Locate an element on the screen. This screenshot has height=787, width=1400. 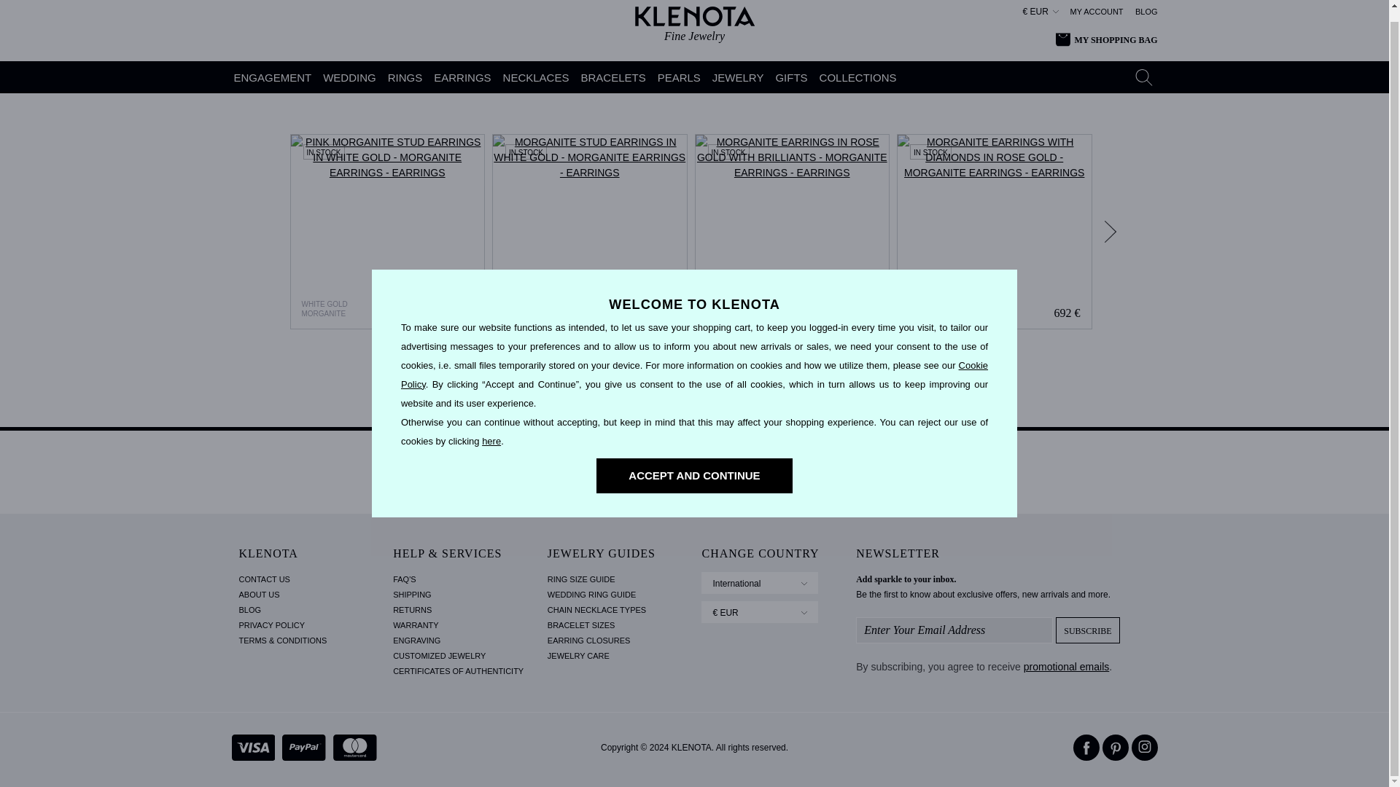
Facebook is located at coordinates (1086, 748).